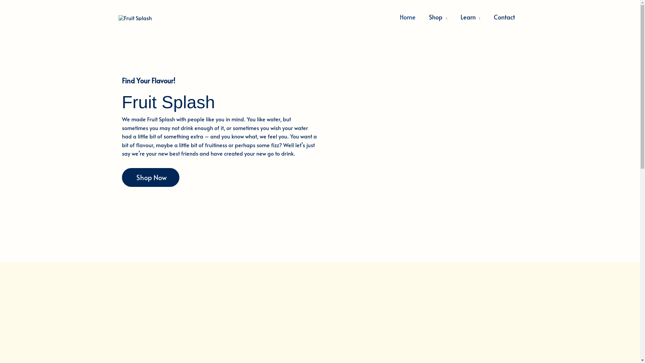  Describe the element at coordinates (438, 17) in the screenshot. I see `Shop` at that location.